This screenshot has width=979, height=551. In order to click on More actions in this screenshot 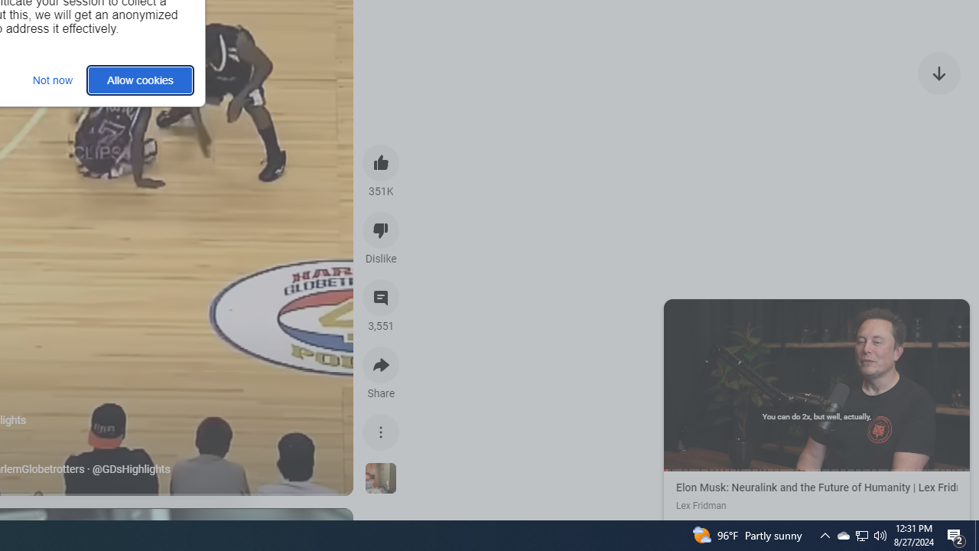, I will do `click(381, 432)`.